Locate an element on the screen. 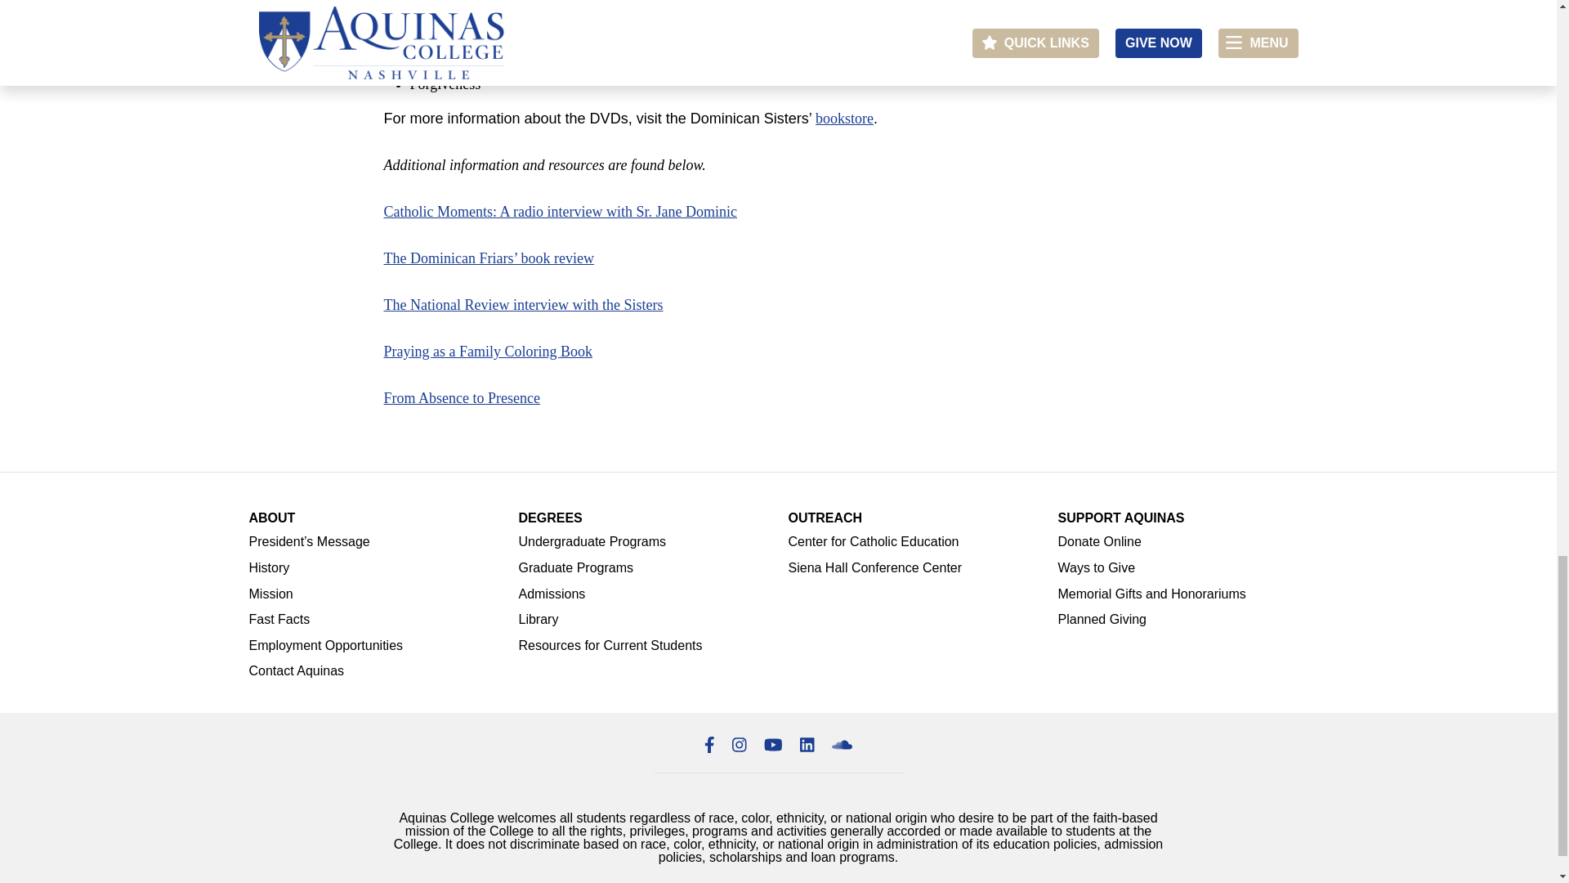  Memorial Gifts and Honorariums is located at coordinates (1182, 597).